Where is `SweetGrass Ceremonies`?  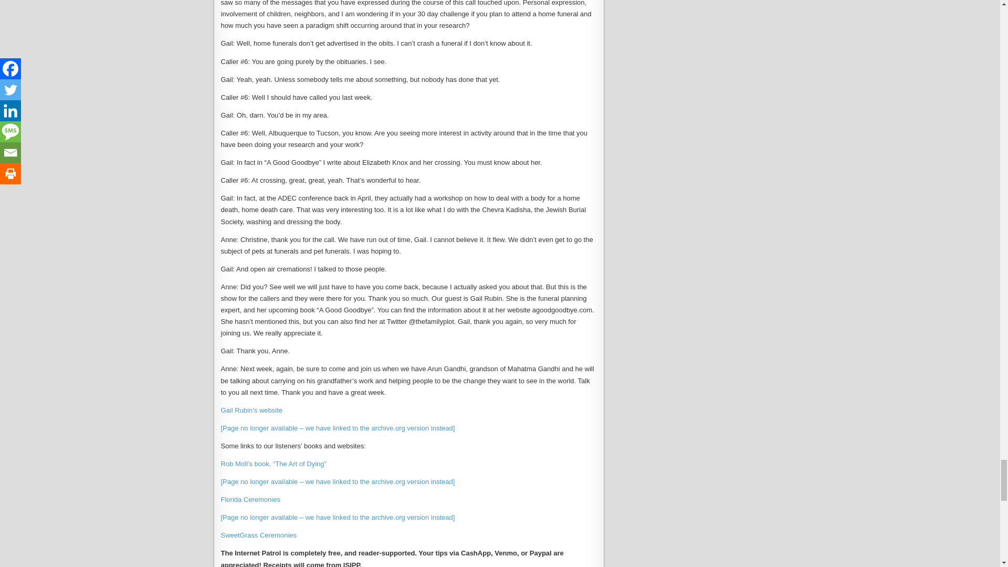 SweetGrass Ceremonies is located at coordinates (258, 535).